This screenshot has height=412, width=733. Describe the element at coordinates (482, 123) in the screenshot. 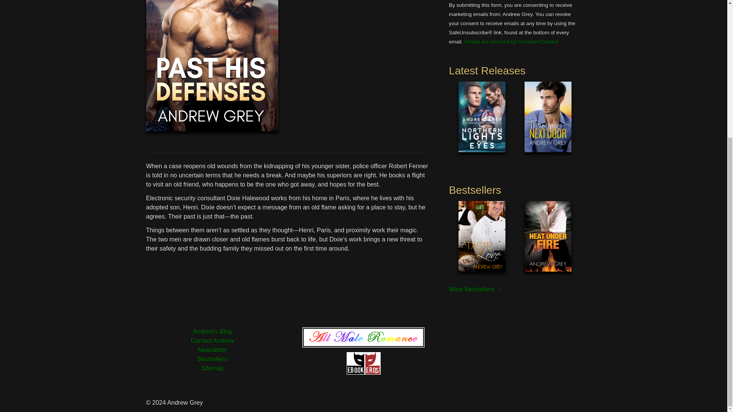

I see `Northern Lights in HIs Eyes` at that location.